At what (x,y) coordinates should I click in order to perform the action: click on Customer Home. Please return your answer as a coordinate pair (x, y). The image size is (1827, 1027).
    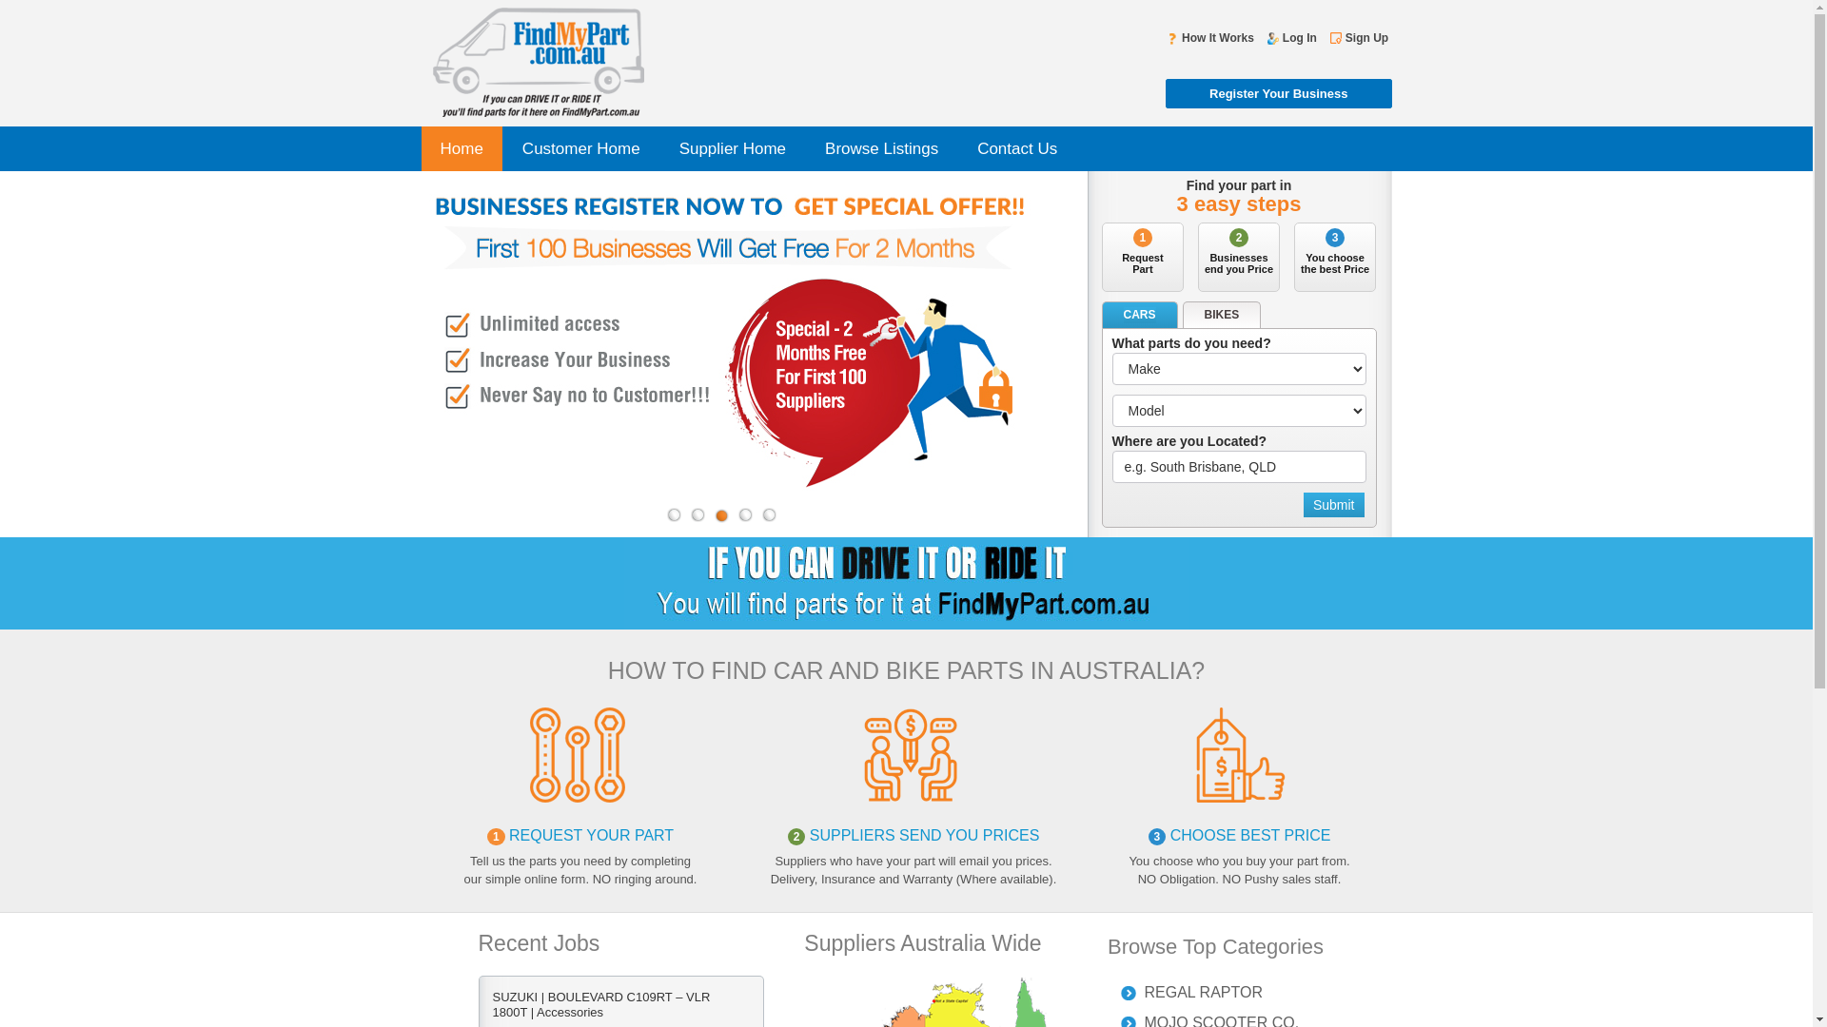
    Looking at the image, I should click on (581, 148).